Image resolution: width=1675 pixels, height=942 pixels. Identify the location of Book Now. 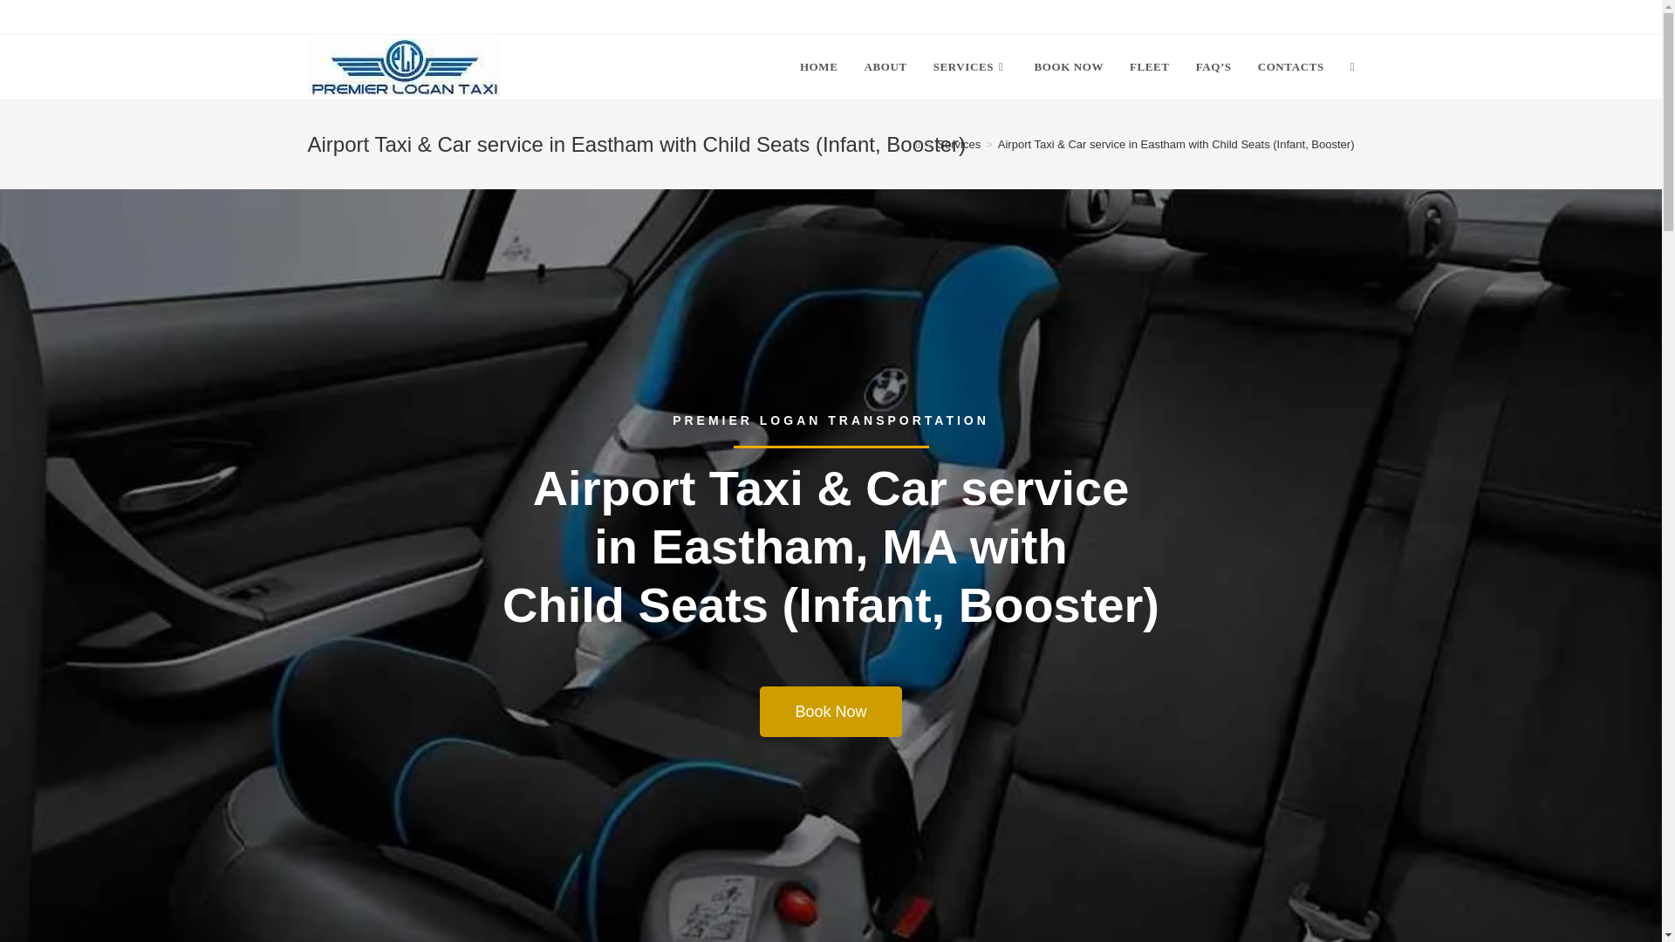
(831, 712).